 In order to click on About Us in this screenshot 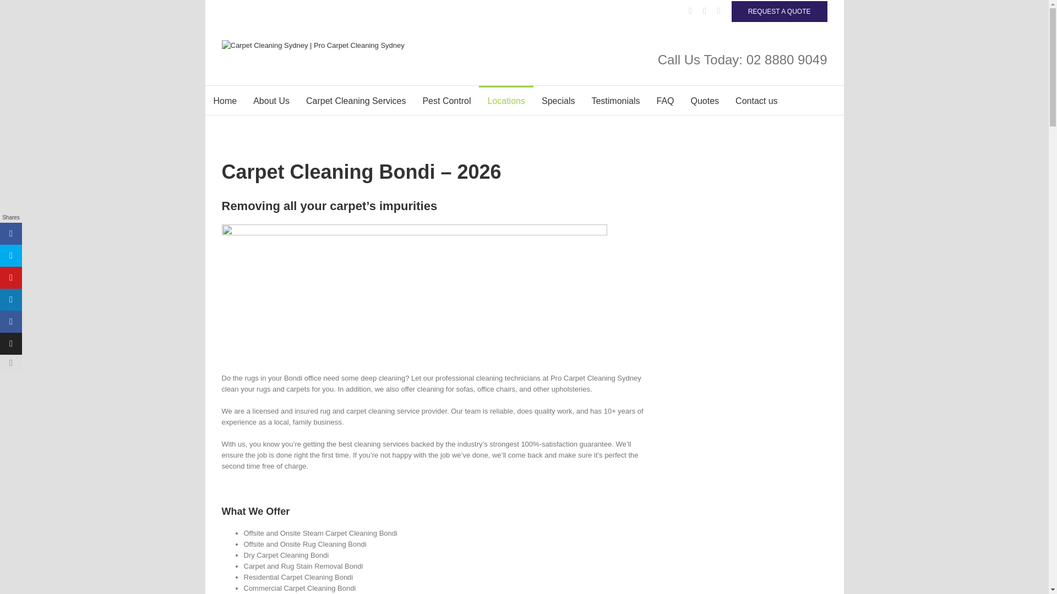, I will do `click(271, 100)`.